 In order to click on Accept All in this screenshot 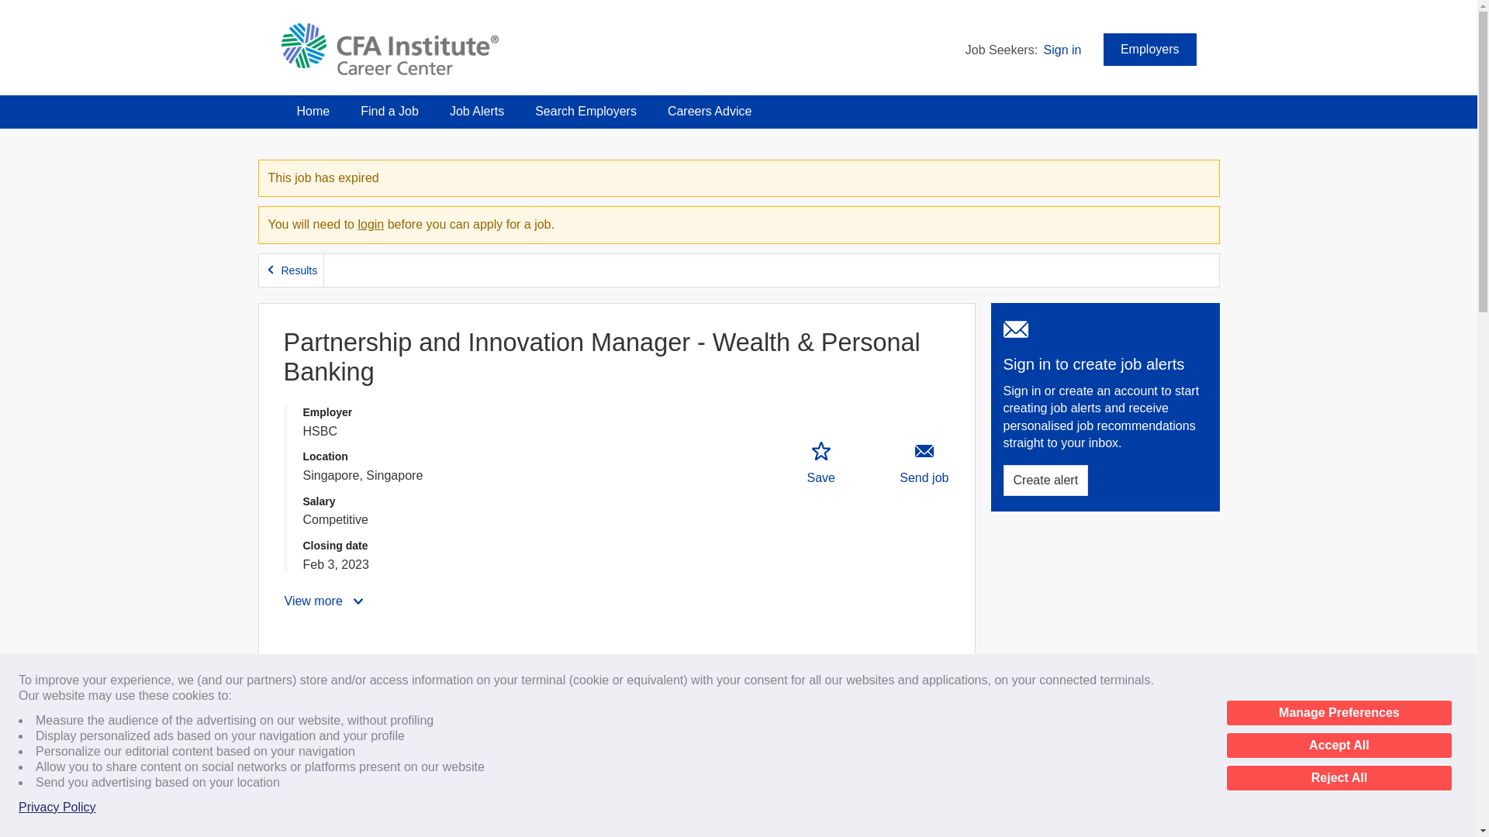, I will do `click(1339, 746)`.